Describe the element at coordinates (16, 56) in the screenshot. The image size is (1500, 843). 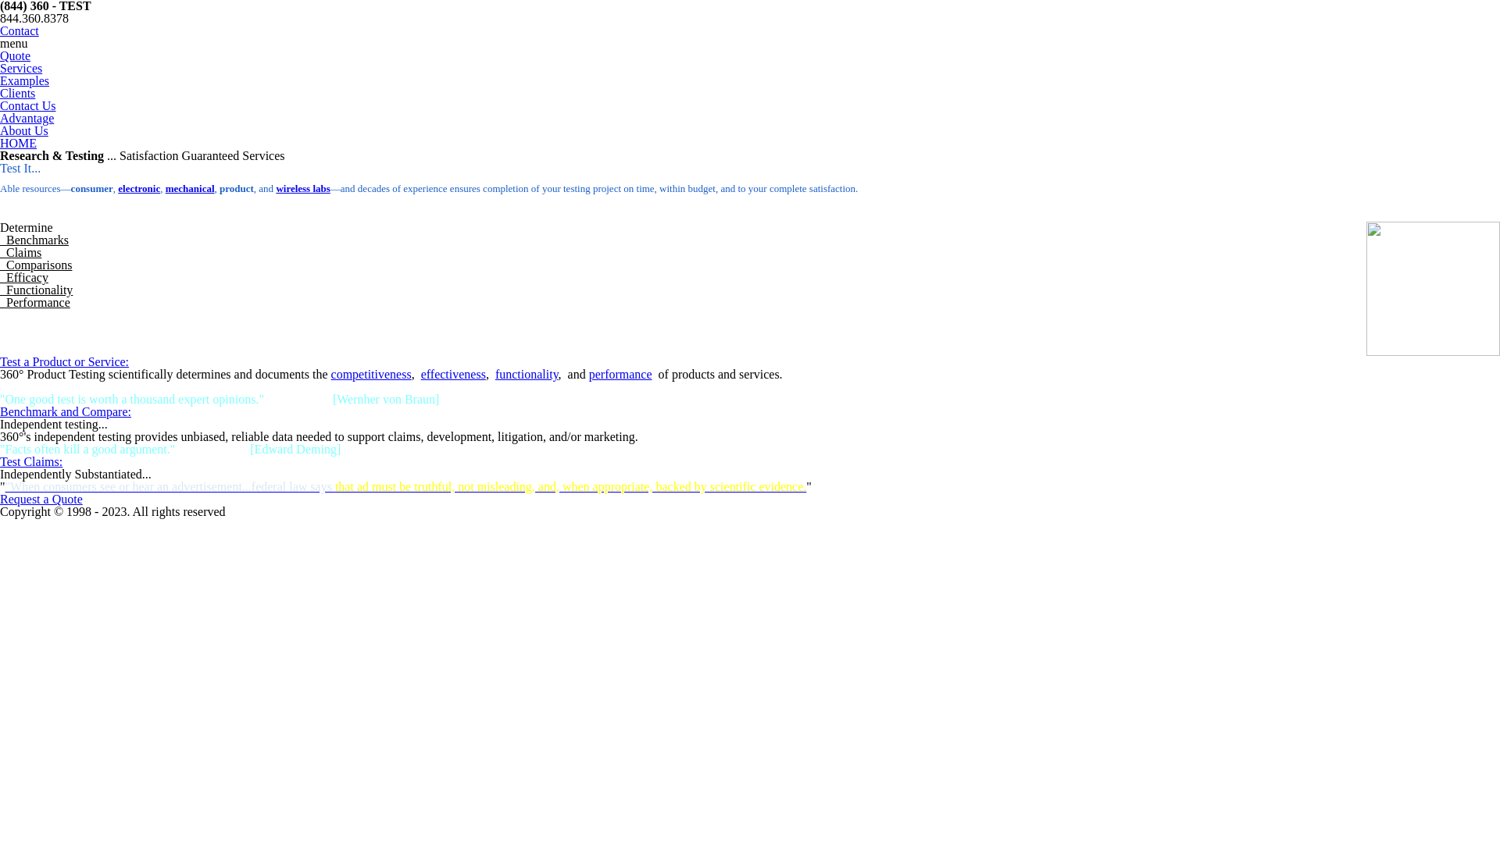
I see `Quote` at that location.